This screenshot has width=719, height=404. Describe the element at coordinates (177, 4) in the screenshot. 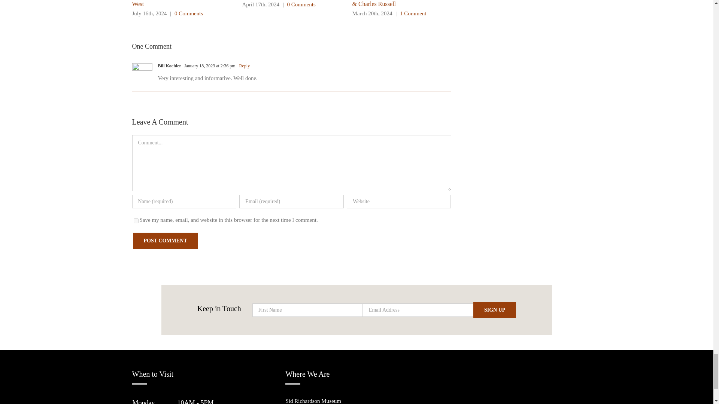

I see `How the US Post Made the American West` at that location.